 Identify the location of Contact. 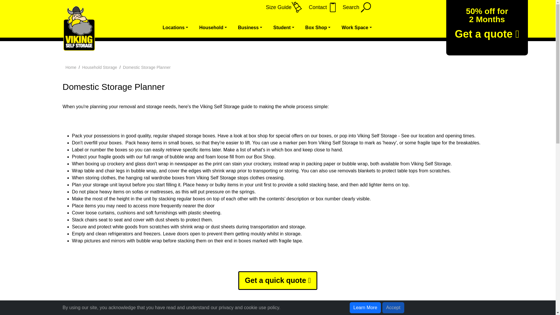
(321, 7).